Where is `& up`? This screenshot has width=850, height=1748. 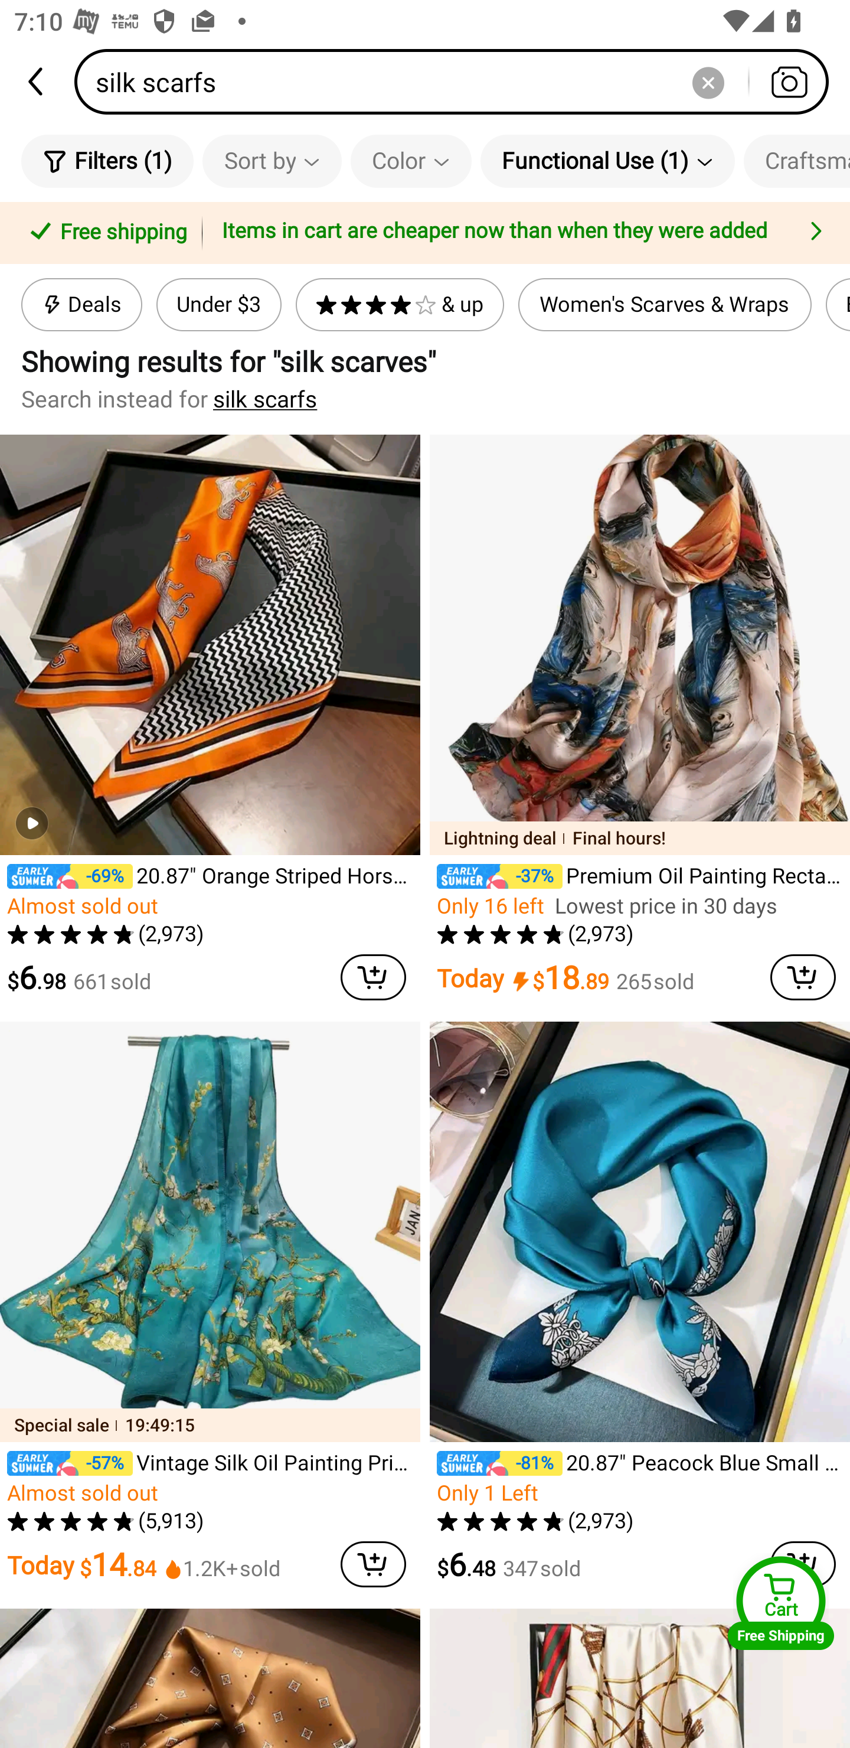
& up is located at coordinates (400, 305).